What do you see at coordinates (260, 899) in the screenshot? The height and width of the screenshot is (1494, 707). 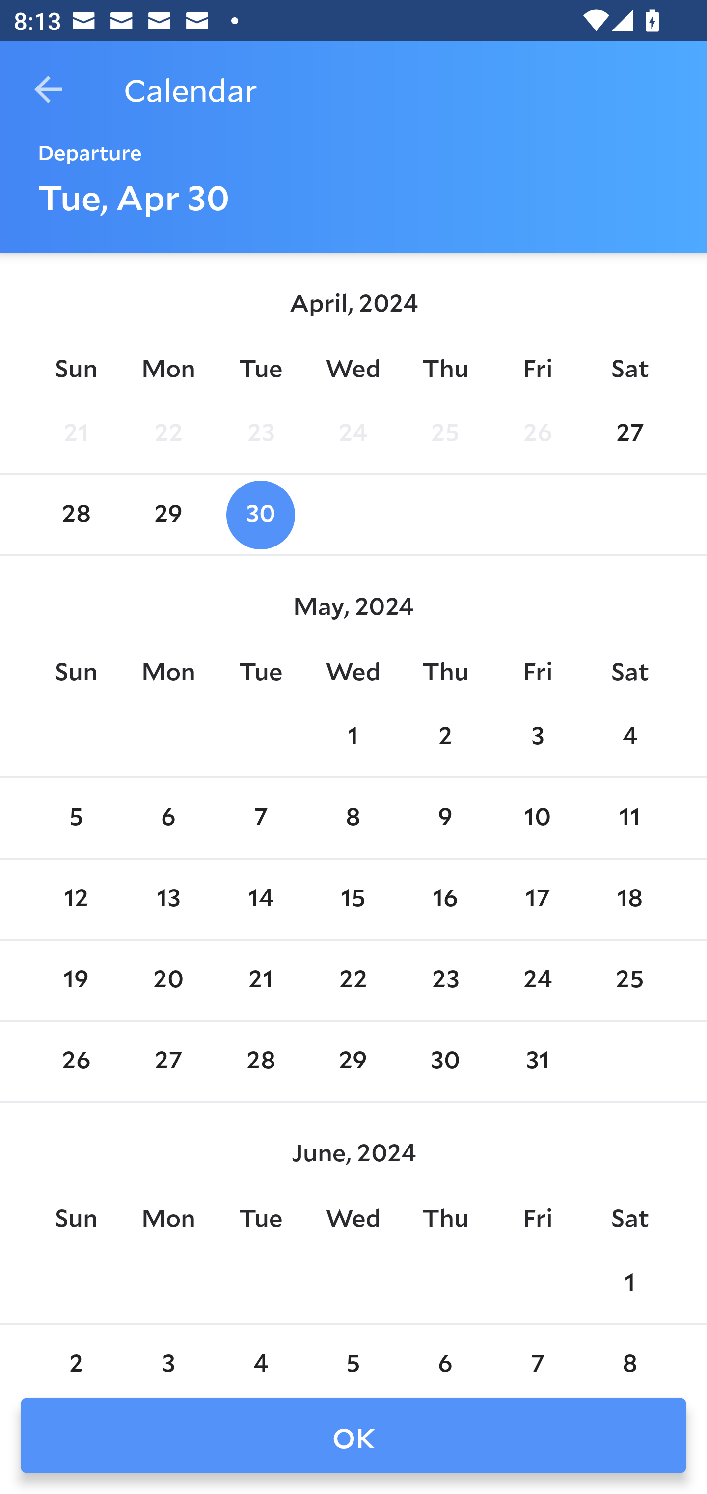 I see `14` at bounding box center [260, 899].